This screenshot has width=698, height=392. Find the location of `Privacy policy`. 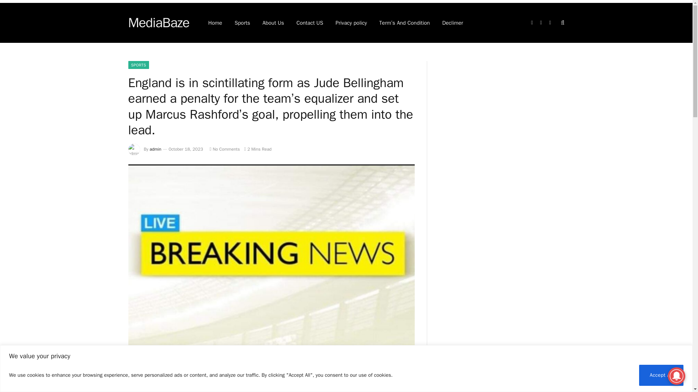

Privacy policy is located at coordinates (351, 23).